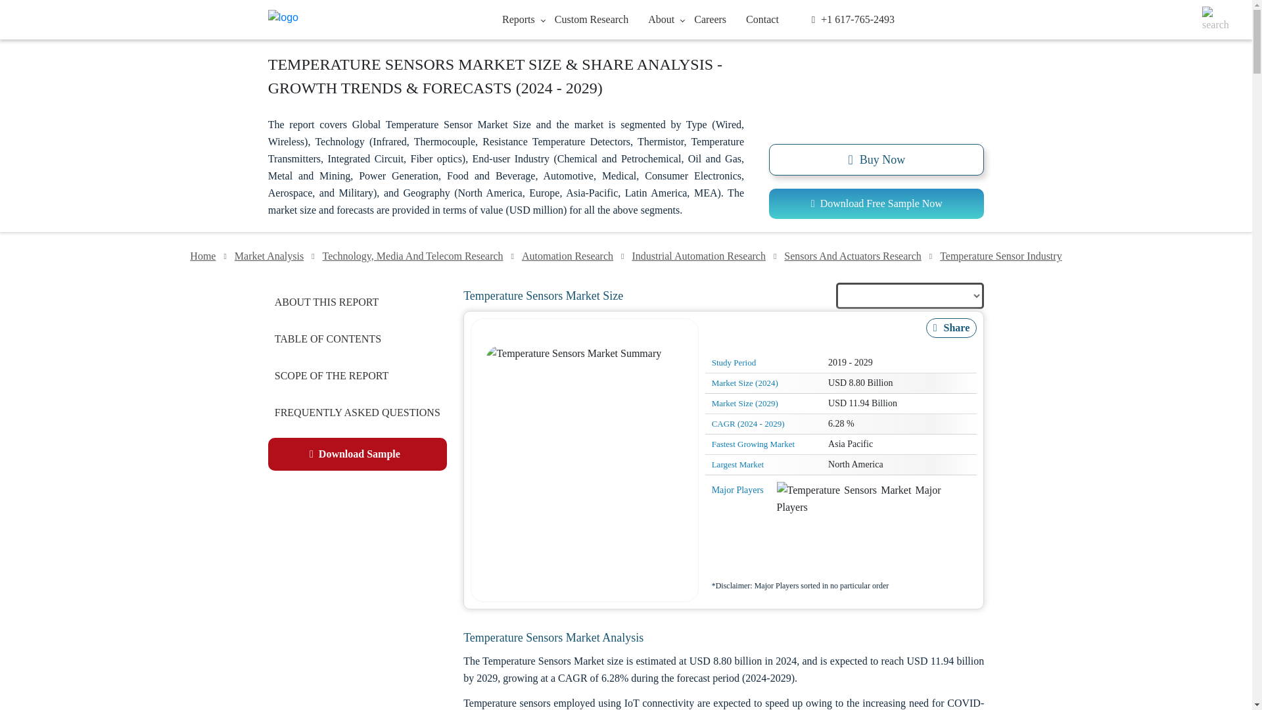 The width and height of the screenshot is (1262, 710). Describe the element at coordinates (876, 159) in the screenshot. I see `Buy Now` at that location.